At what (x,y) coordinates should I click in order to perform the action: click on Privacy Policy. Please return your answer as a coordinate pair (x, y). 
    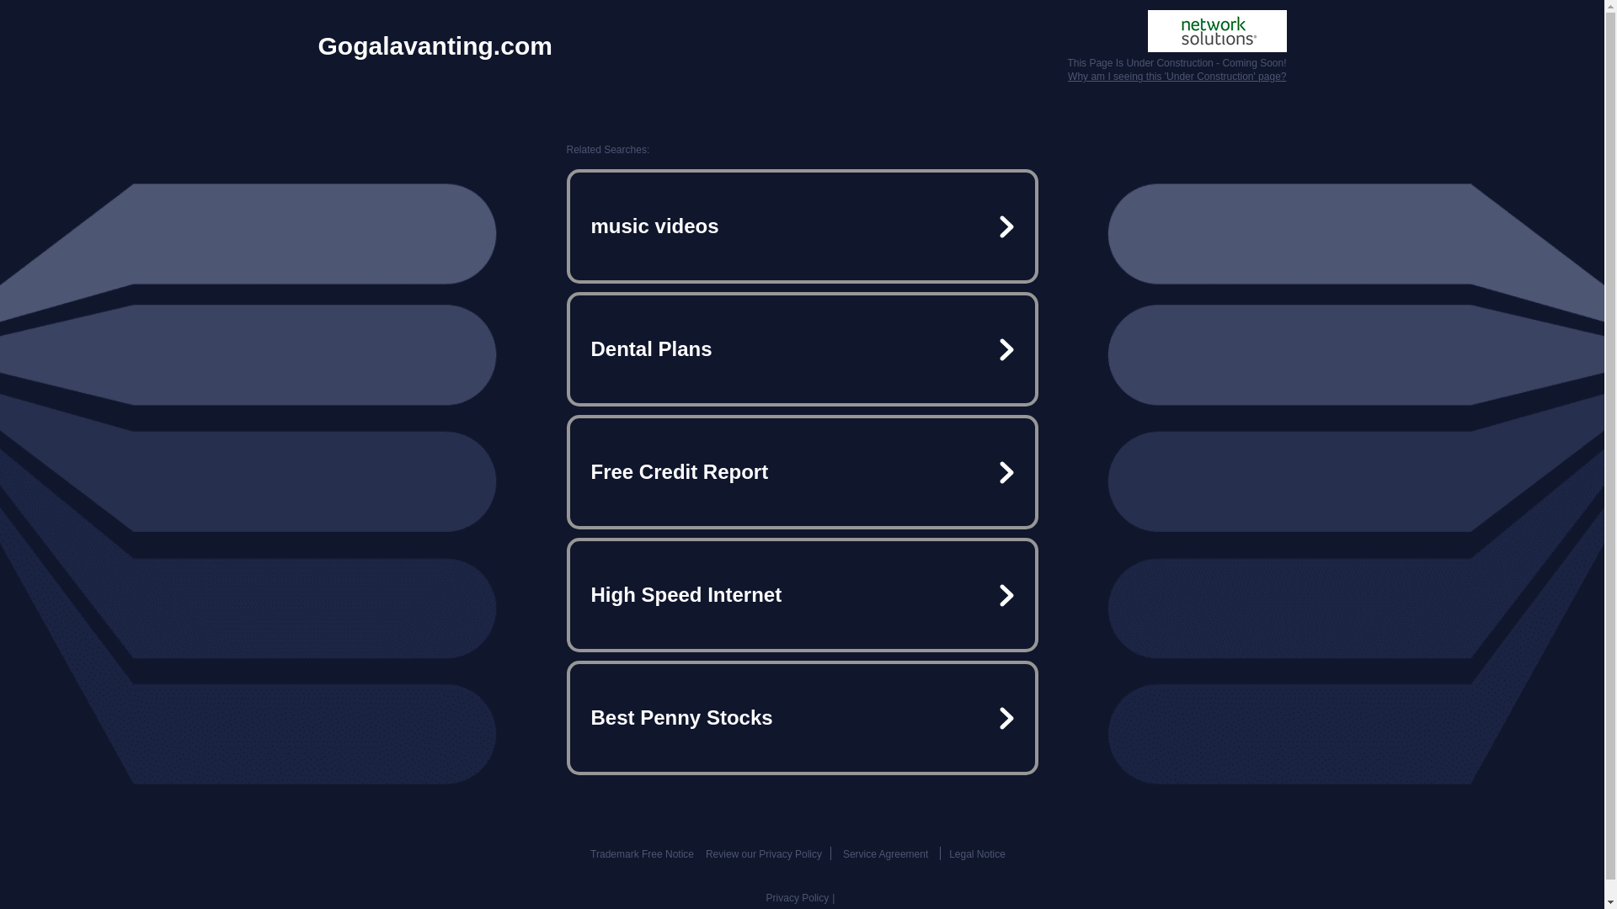
    Looking at the image, I should click on (798, 897).